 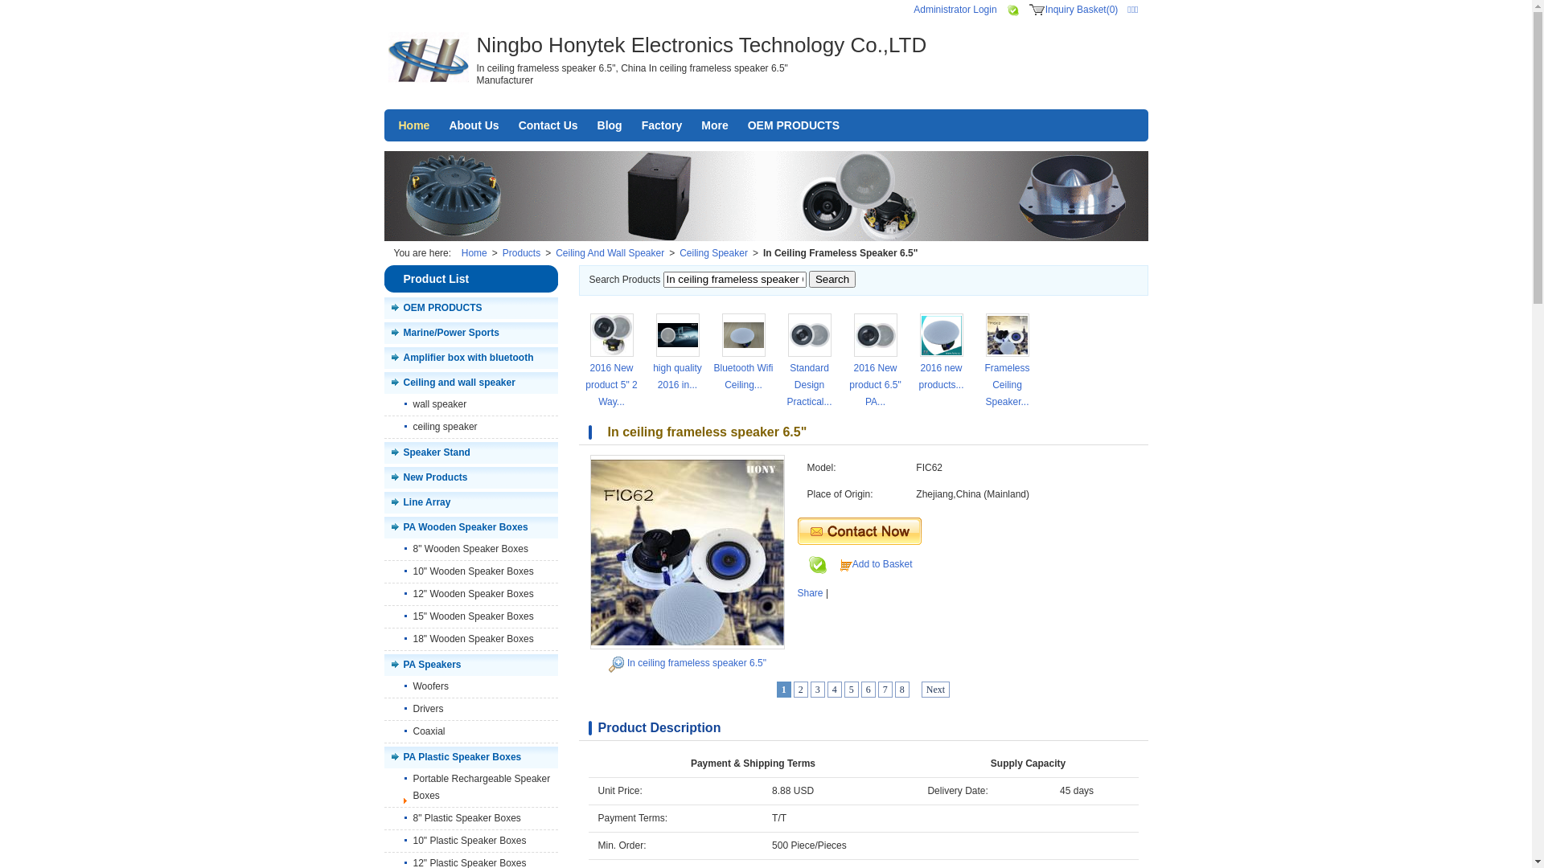 What do you see at coordinates (471, 405) in the screenshot?
I see `wall speaker` at bounding box center [471, 405].